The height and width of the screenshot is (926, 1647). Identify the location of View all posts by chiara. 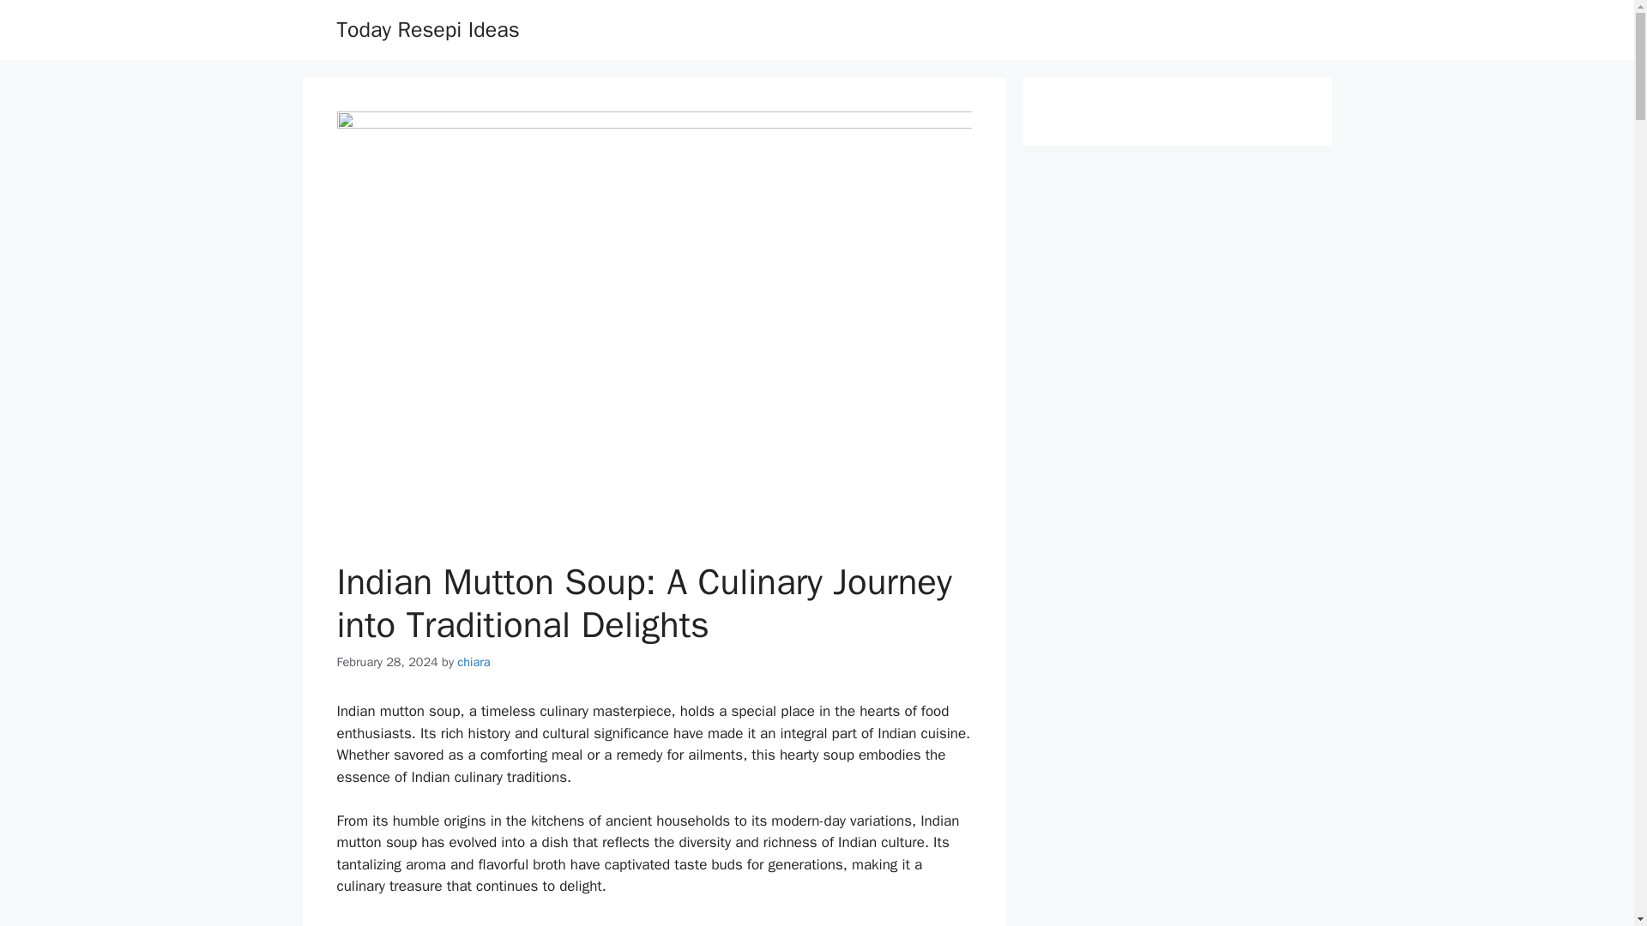
(474, 661).